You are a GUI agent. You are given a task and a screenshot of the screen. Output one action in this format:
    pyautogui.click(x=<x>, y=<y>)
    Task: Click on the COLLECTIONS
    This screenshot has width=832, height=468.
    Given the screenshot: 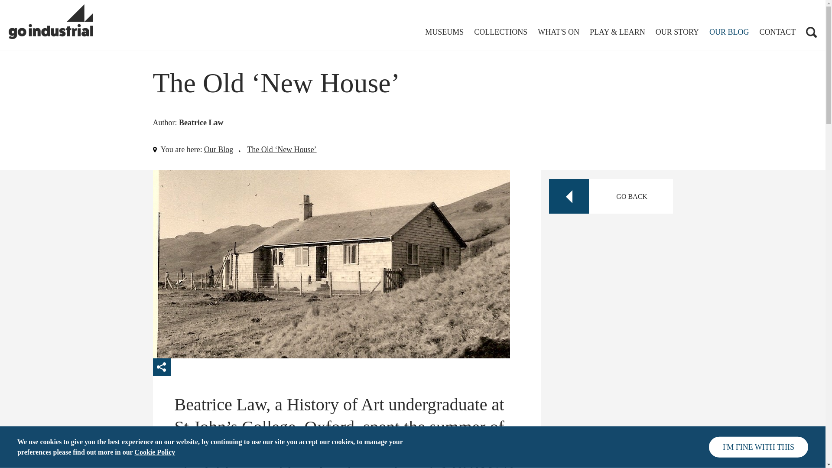 What is the action you would take?
    pyautogui.click(x=501, y=32)
    